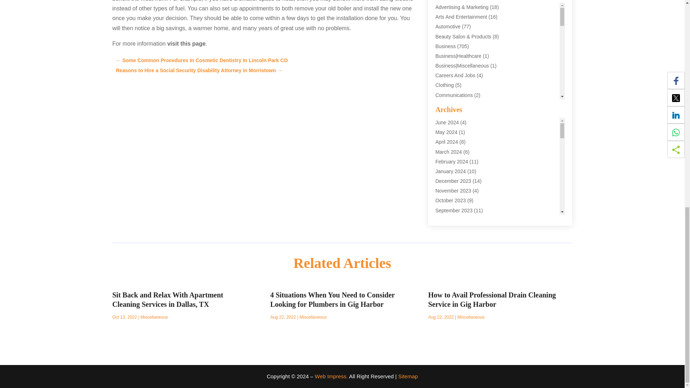  Describe the element at coordinates (442, 134) in the screenshot. I see `Dental` at that location.